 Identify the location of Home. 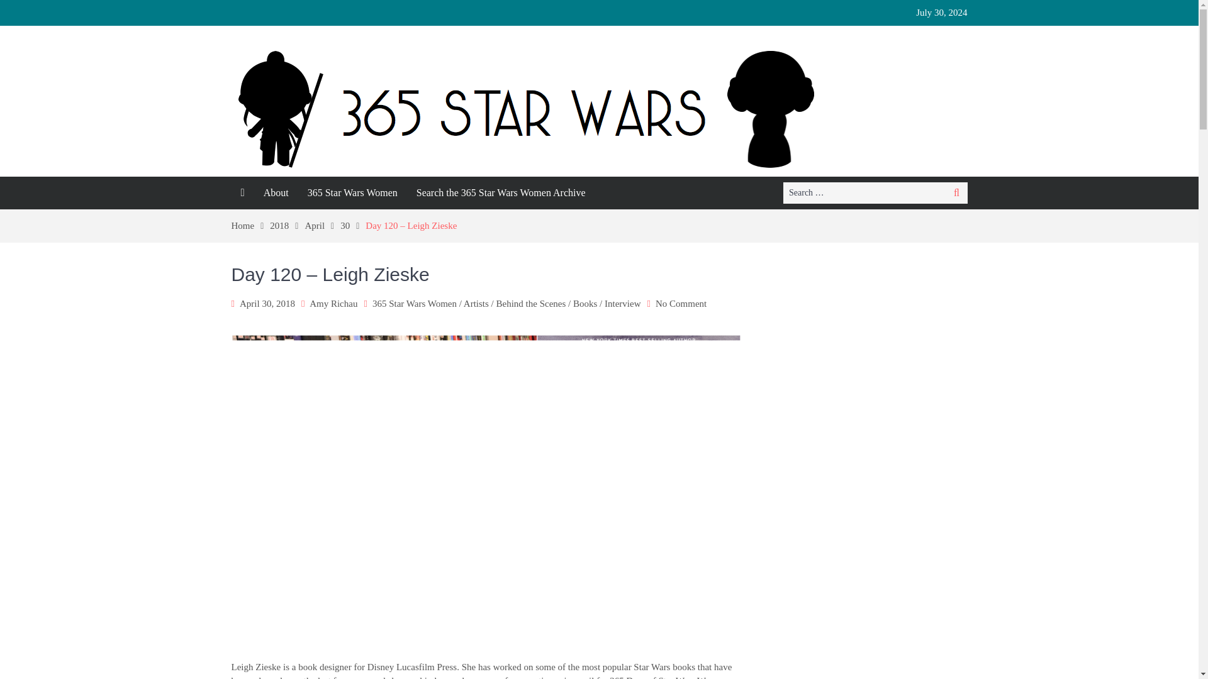
(251, 226).